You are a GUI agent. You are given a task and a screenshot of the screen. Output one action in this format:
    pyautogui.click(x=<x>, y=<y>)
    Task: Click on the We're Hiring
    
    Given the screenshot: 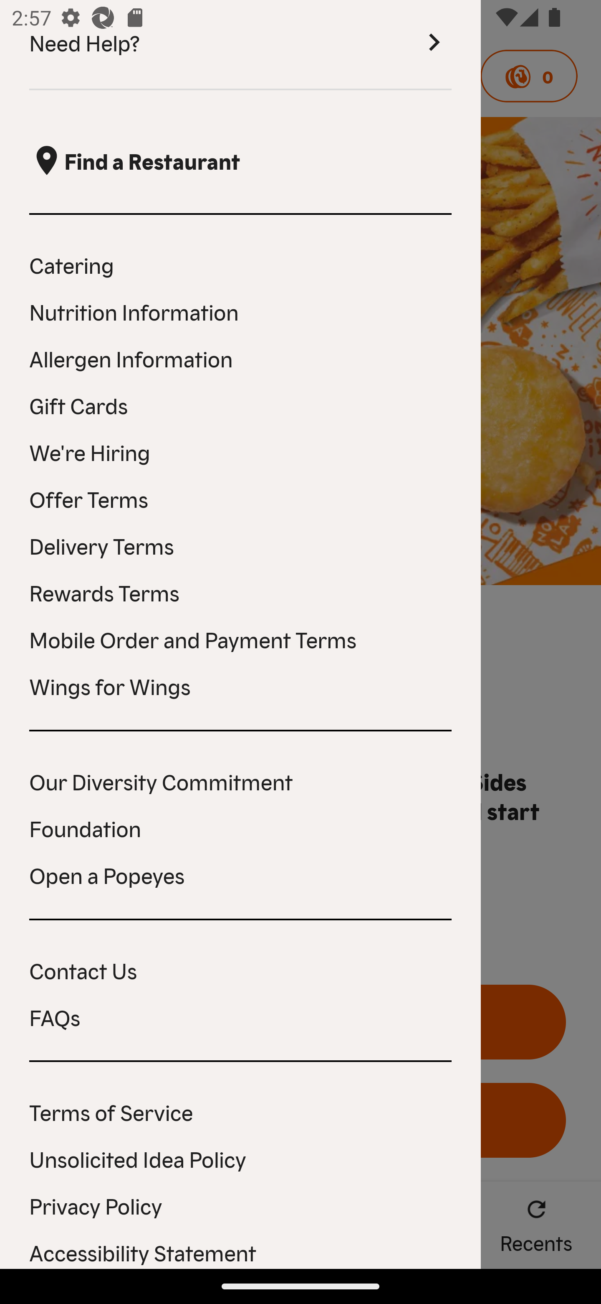 What is the action you would take?
    pyautogui.click(x=240, y=451)
    